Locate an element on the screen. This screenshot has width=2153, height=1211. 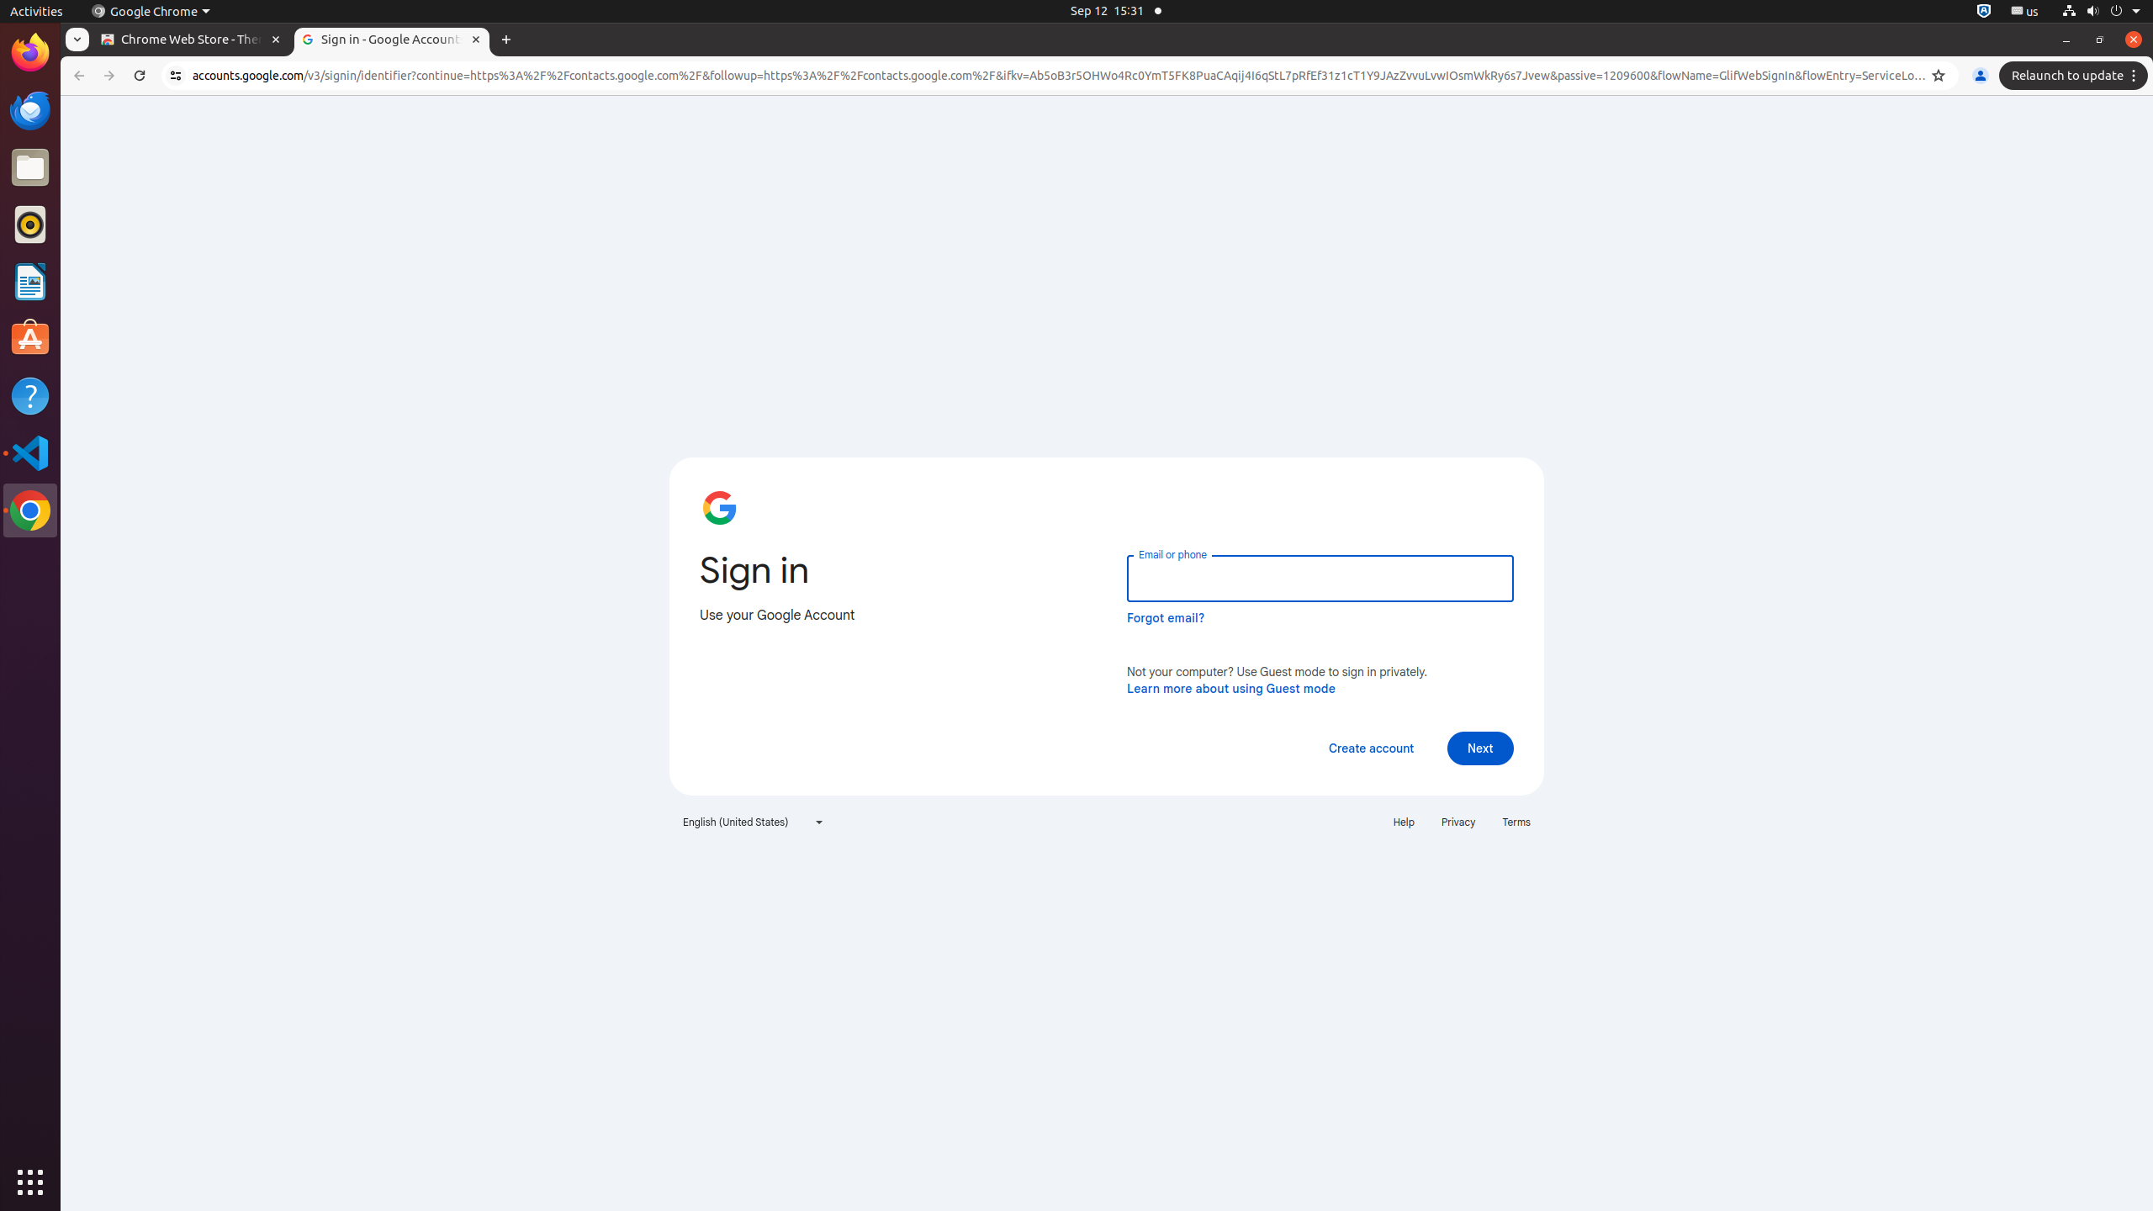
Help is located at coordinates (30, 395).